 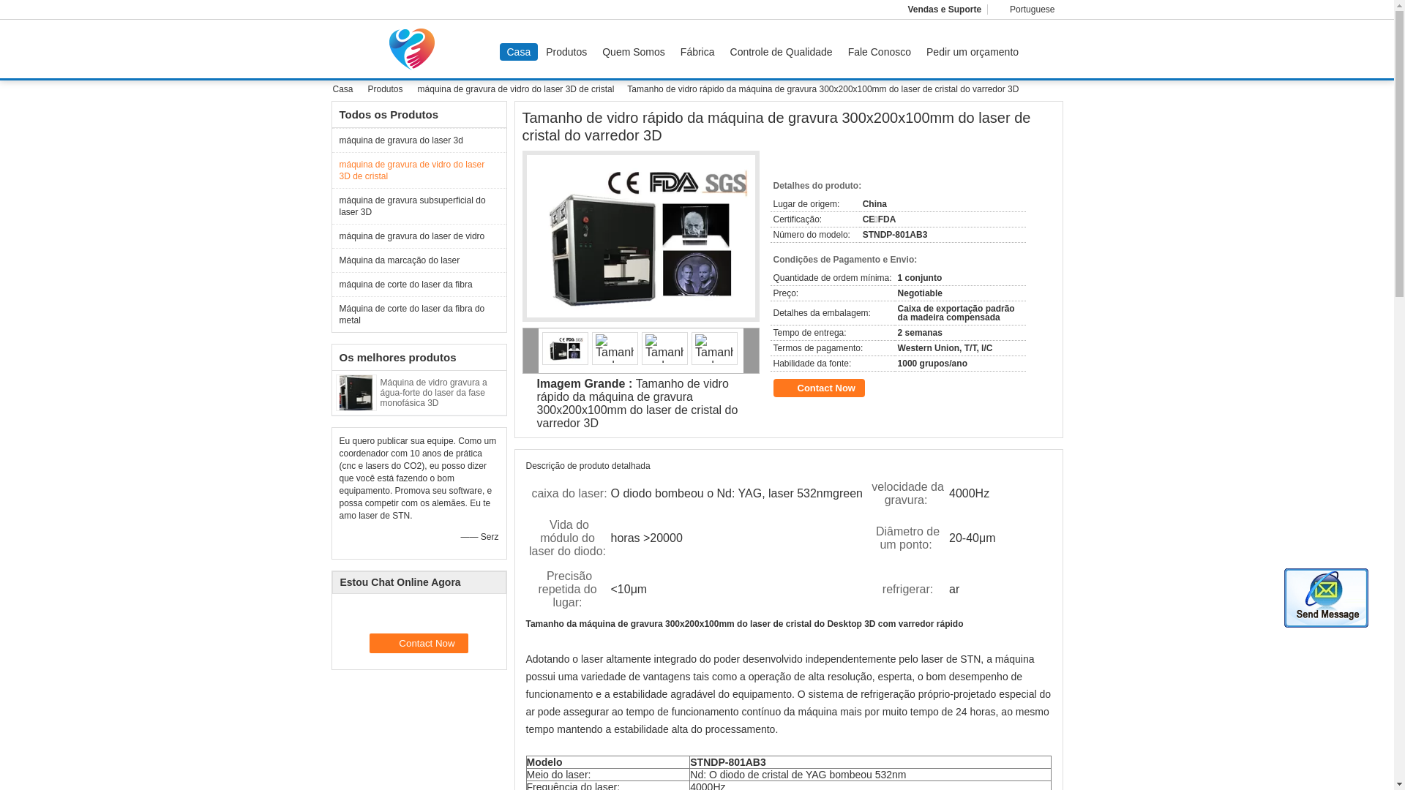 What do you see at coordinates (634, 52) in the screenshot?
I see `Quem Somos` at bounding box center [634, 52].